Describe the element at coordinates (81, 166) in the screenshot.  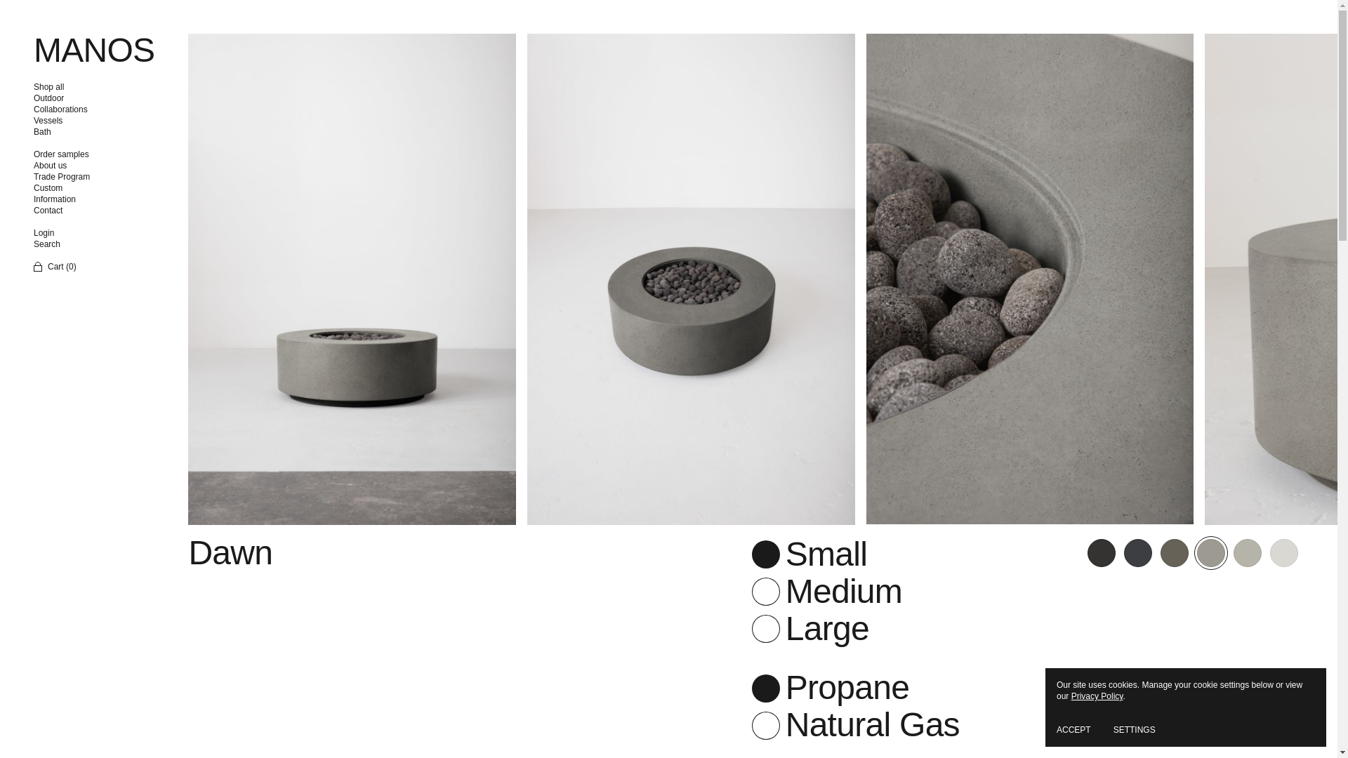
I see `About us` at that location.